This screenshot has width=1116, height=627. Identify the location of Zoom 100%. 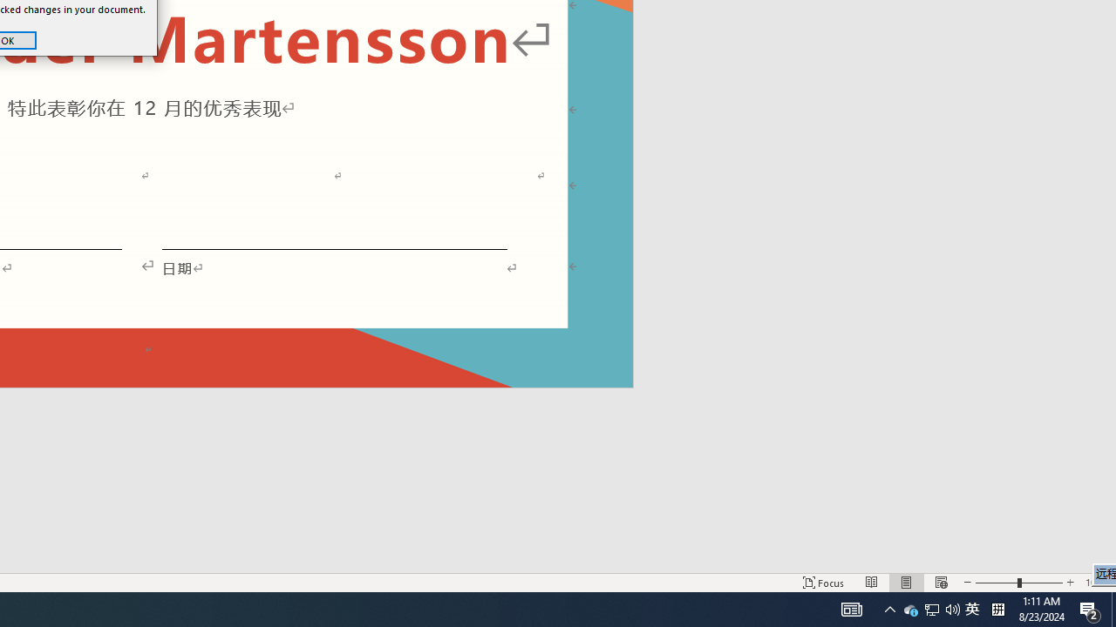
(1097, 582).